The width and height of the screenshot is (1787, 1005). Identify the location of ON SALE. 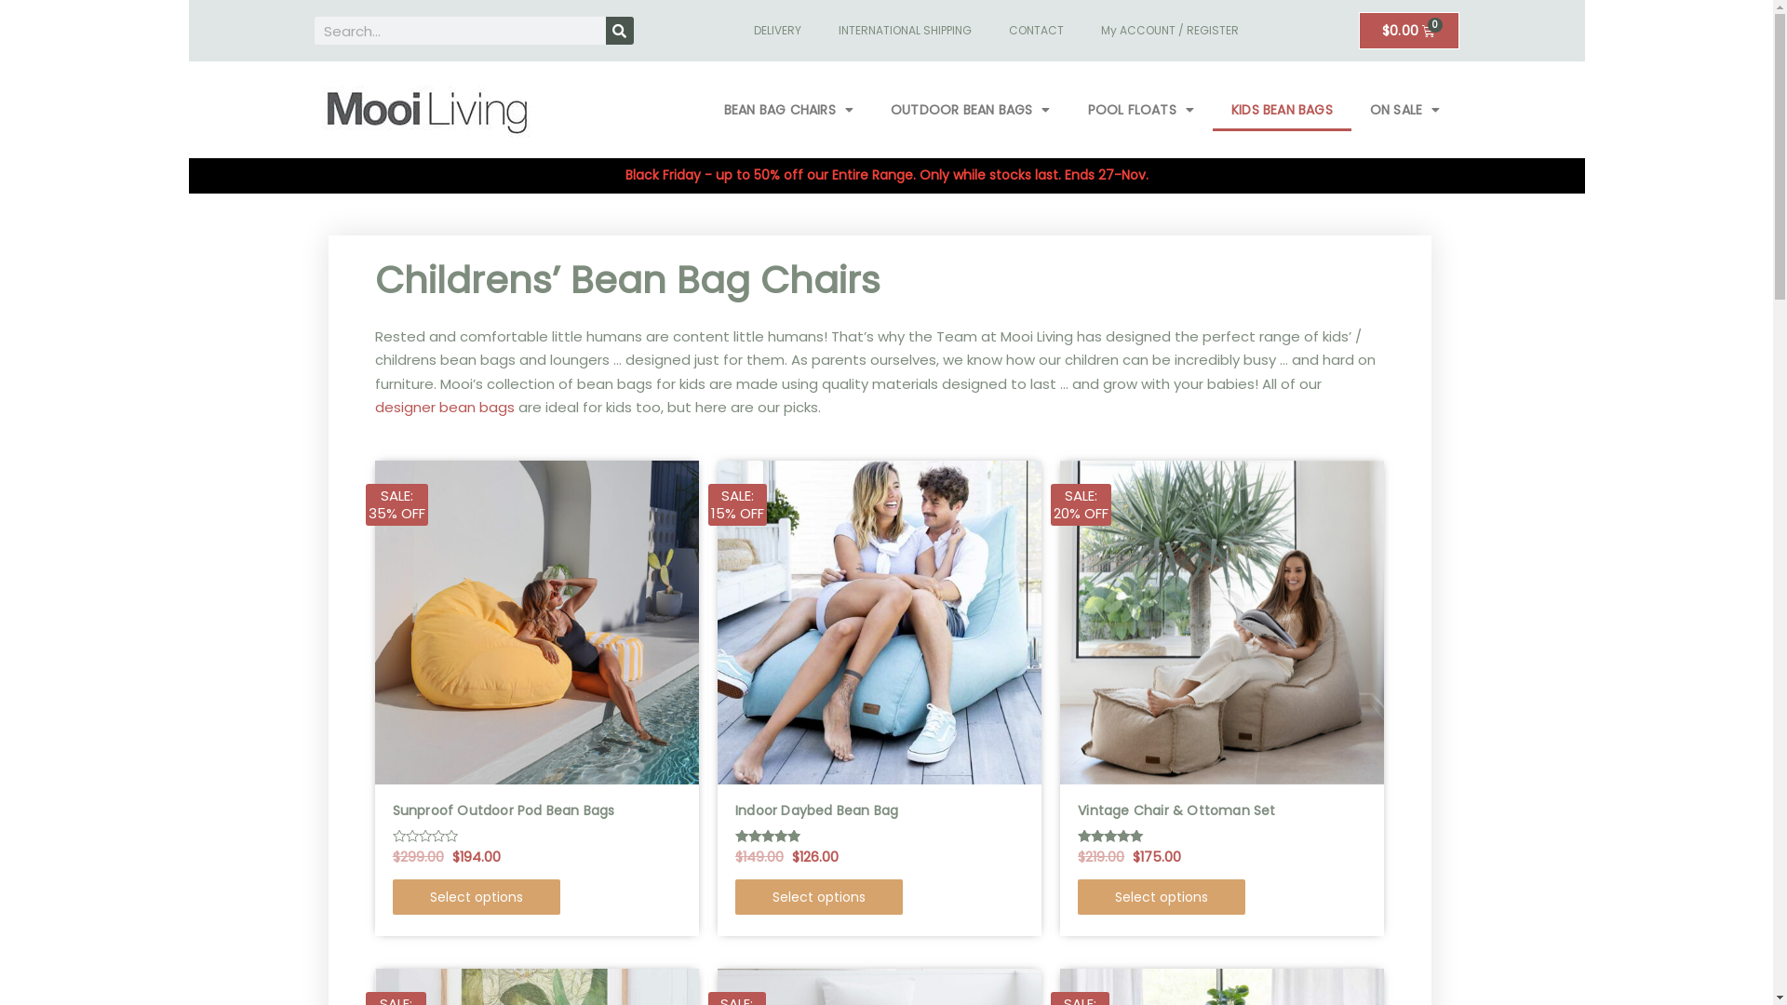
(1405, 110).